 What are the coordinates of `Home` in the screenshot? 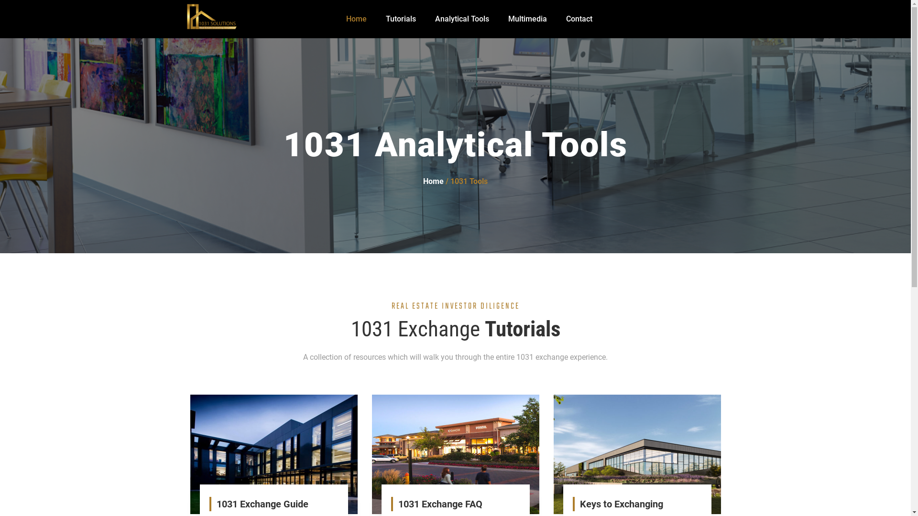 It's located at (357, 19).